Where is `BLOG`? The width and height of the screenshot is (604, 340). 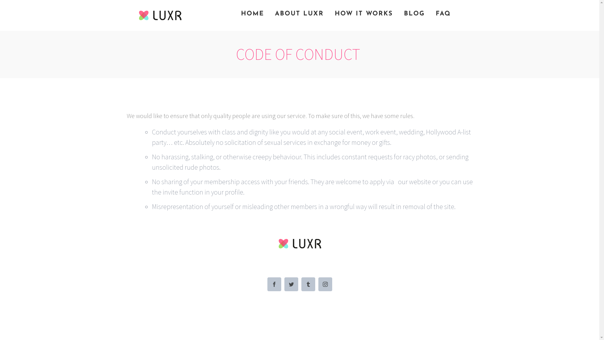
BLOG is located at coordinates (414, 13).